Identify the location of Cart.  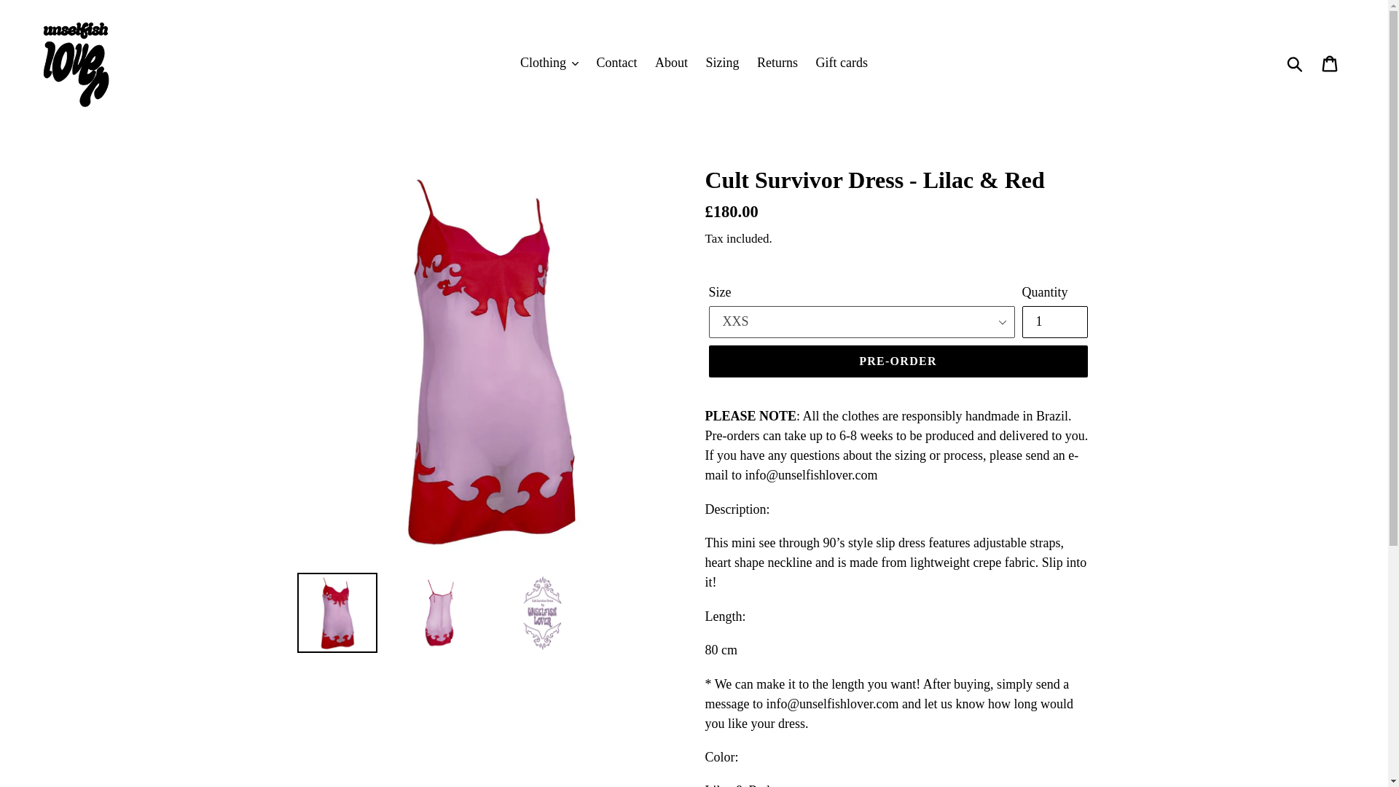
(1331, 62).